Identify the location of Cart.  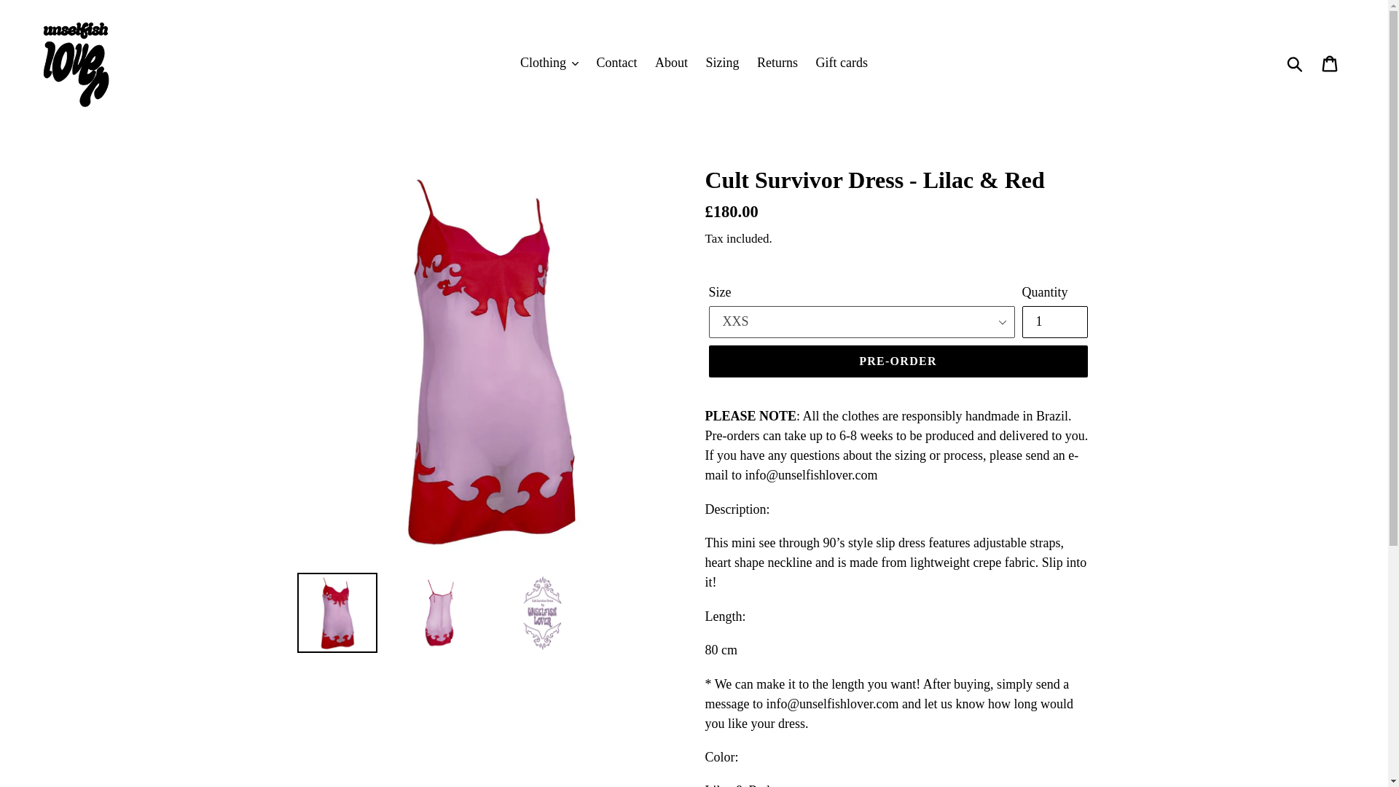
(1331, 62).